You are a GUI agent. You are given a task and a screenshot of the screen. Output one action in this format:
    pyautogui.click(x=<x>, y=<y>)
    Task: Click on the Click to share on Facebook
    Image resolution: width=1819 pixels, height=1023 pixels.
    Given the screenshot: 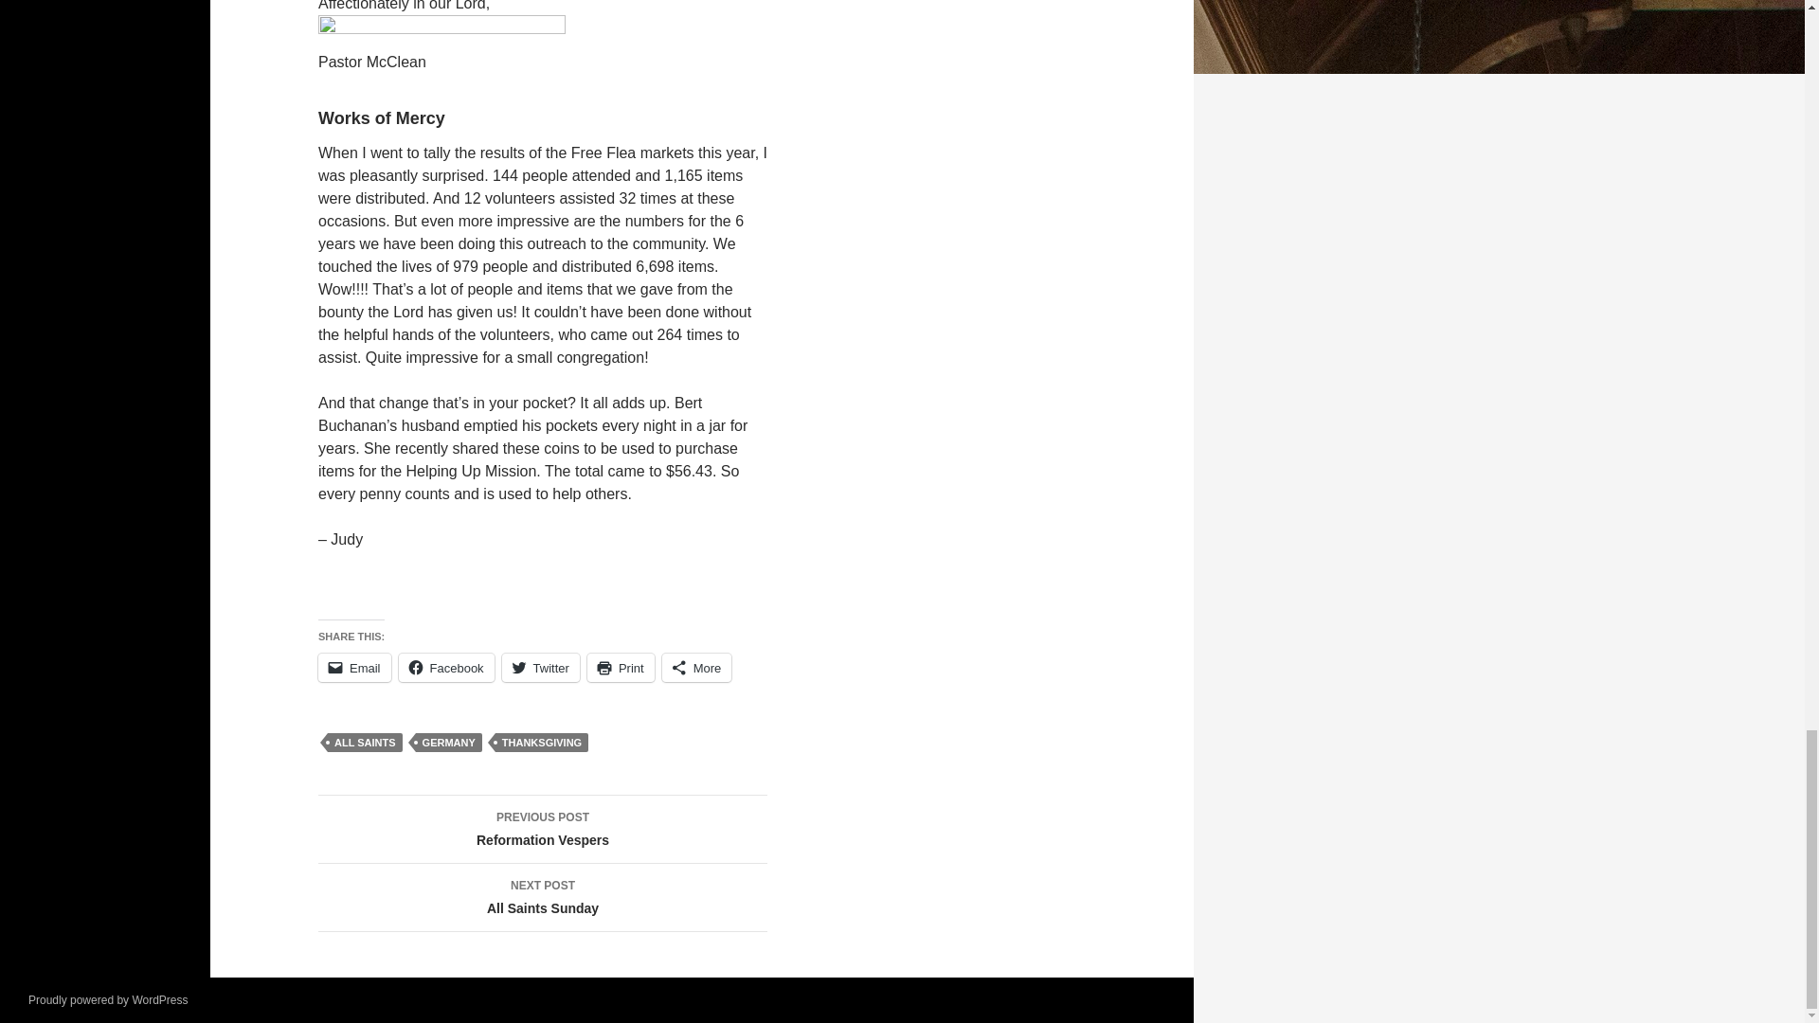 What is the action you would take?
    pyautogui.click(x=446, y=668)
    